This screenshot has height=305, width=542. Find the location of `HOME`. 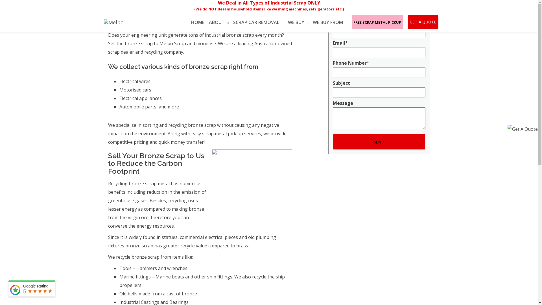

HOME is located at coordinates (198, 21).